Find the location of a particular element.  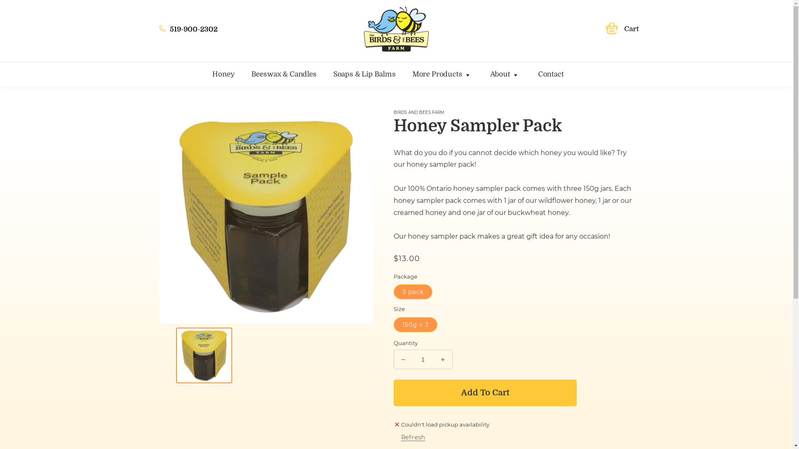

Contact is located at coordinates (559, 74).